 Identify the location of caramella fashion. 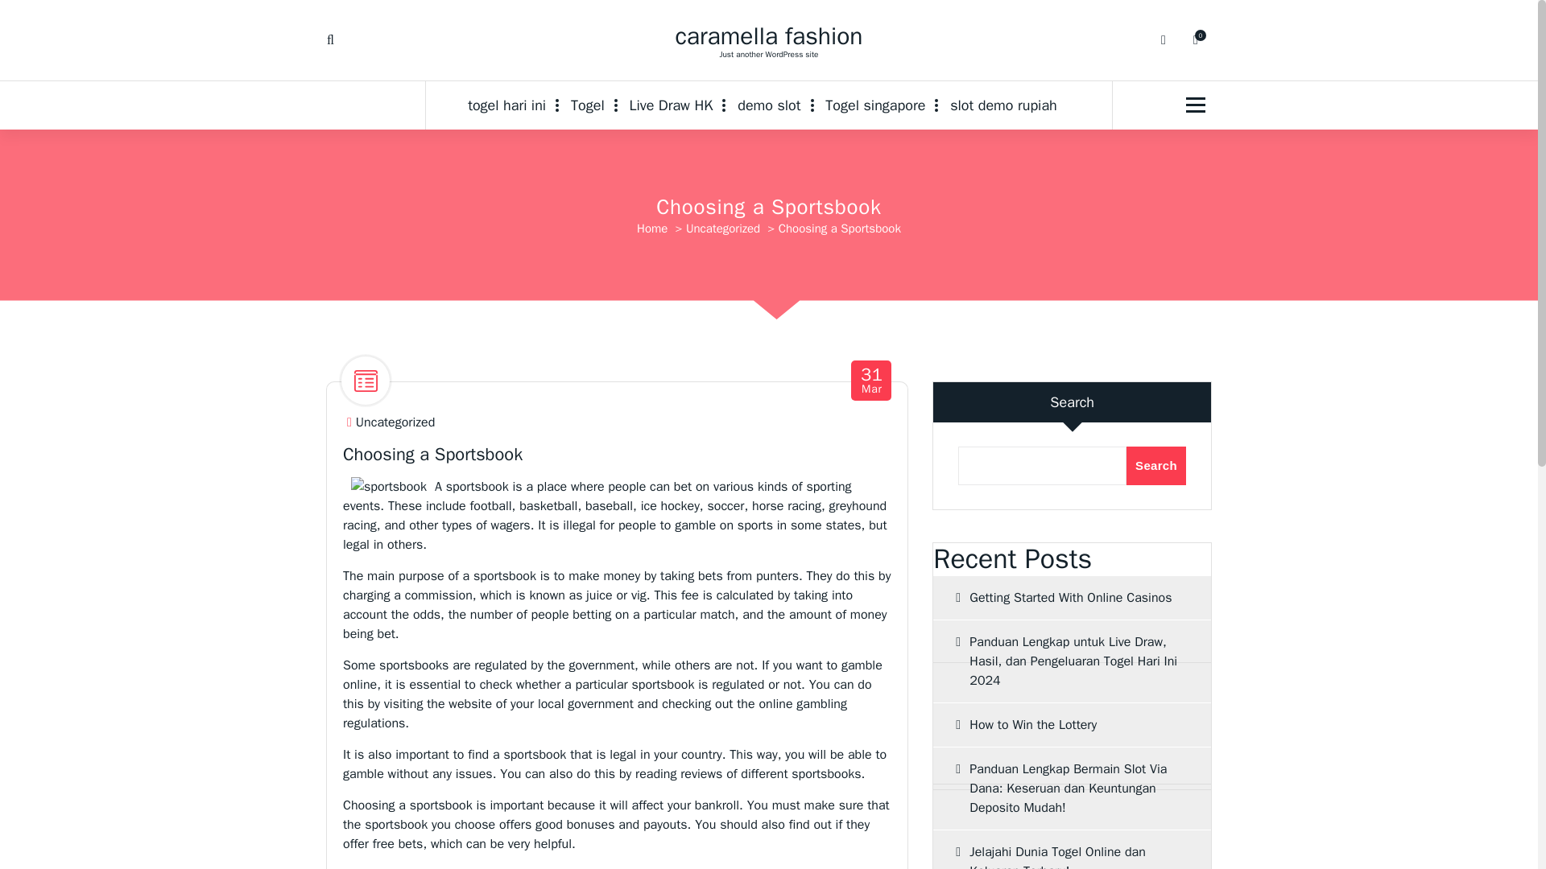
(875, 105).